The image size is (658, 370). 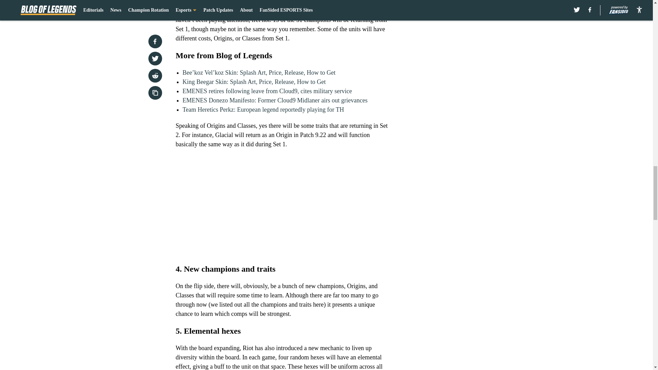 I want to click on King Beegar Skin: Splash Art, Price, Release, How to Get, so click(x=254, y=82).